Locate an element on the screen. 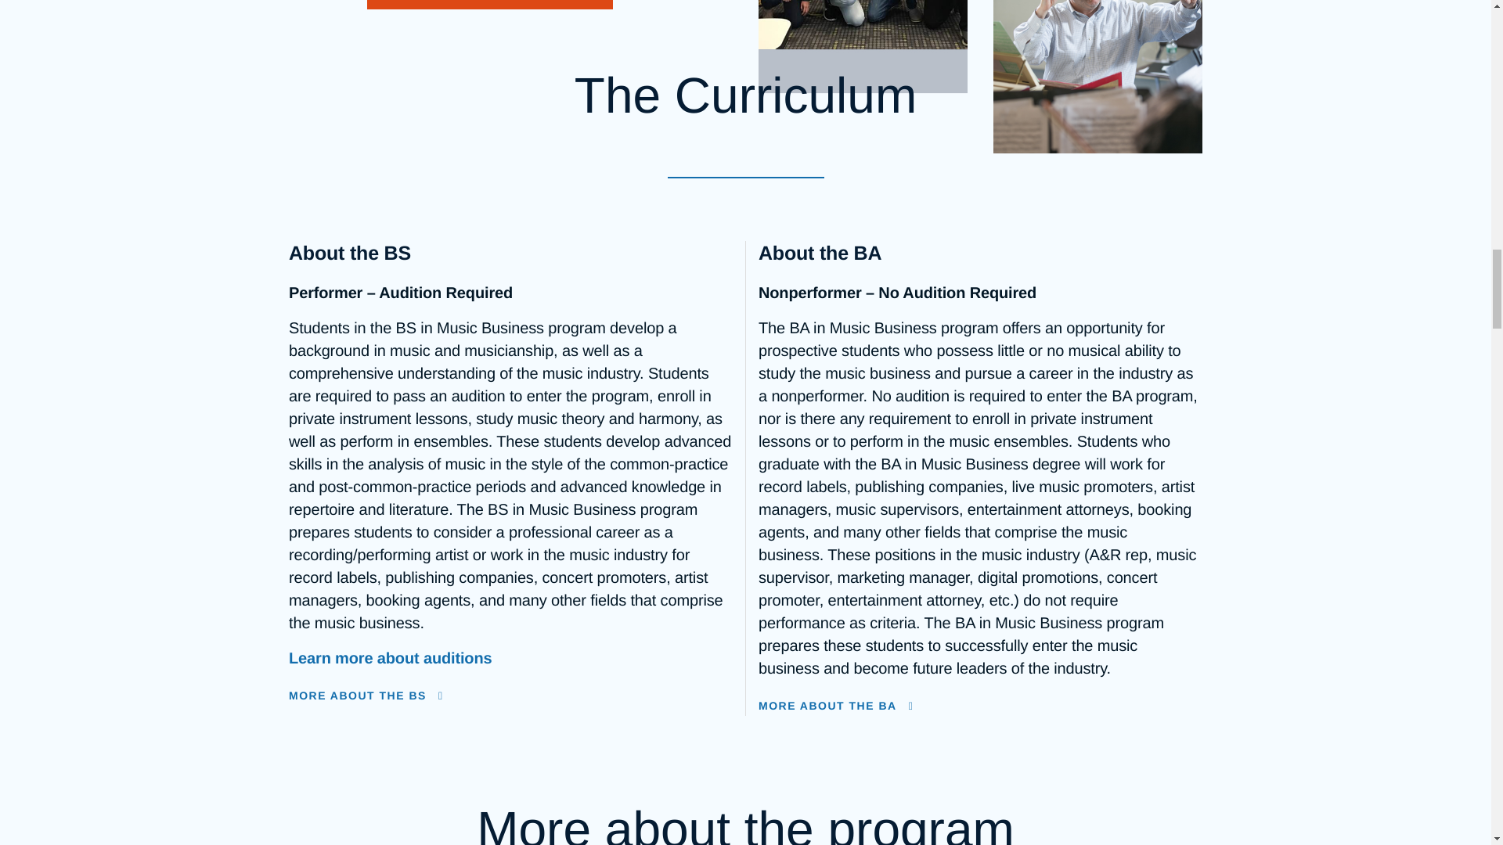 The image size is (1503, 845). MORE ABOUT THE BA is located at coordinates (980, 707).